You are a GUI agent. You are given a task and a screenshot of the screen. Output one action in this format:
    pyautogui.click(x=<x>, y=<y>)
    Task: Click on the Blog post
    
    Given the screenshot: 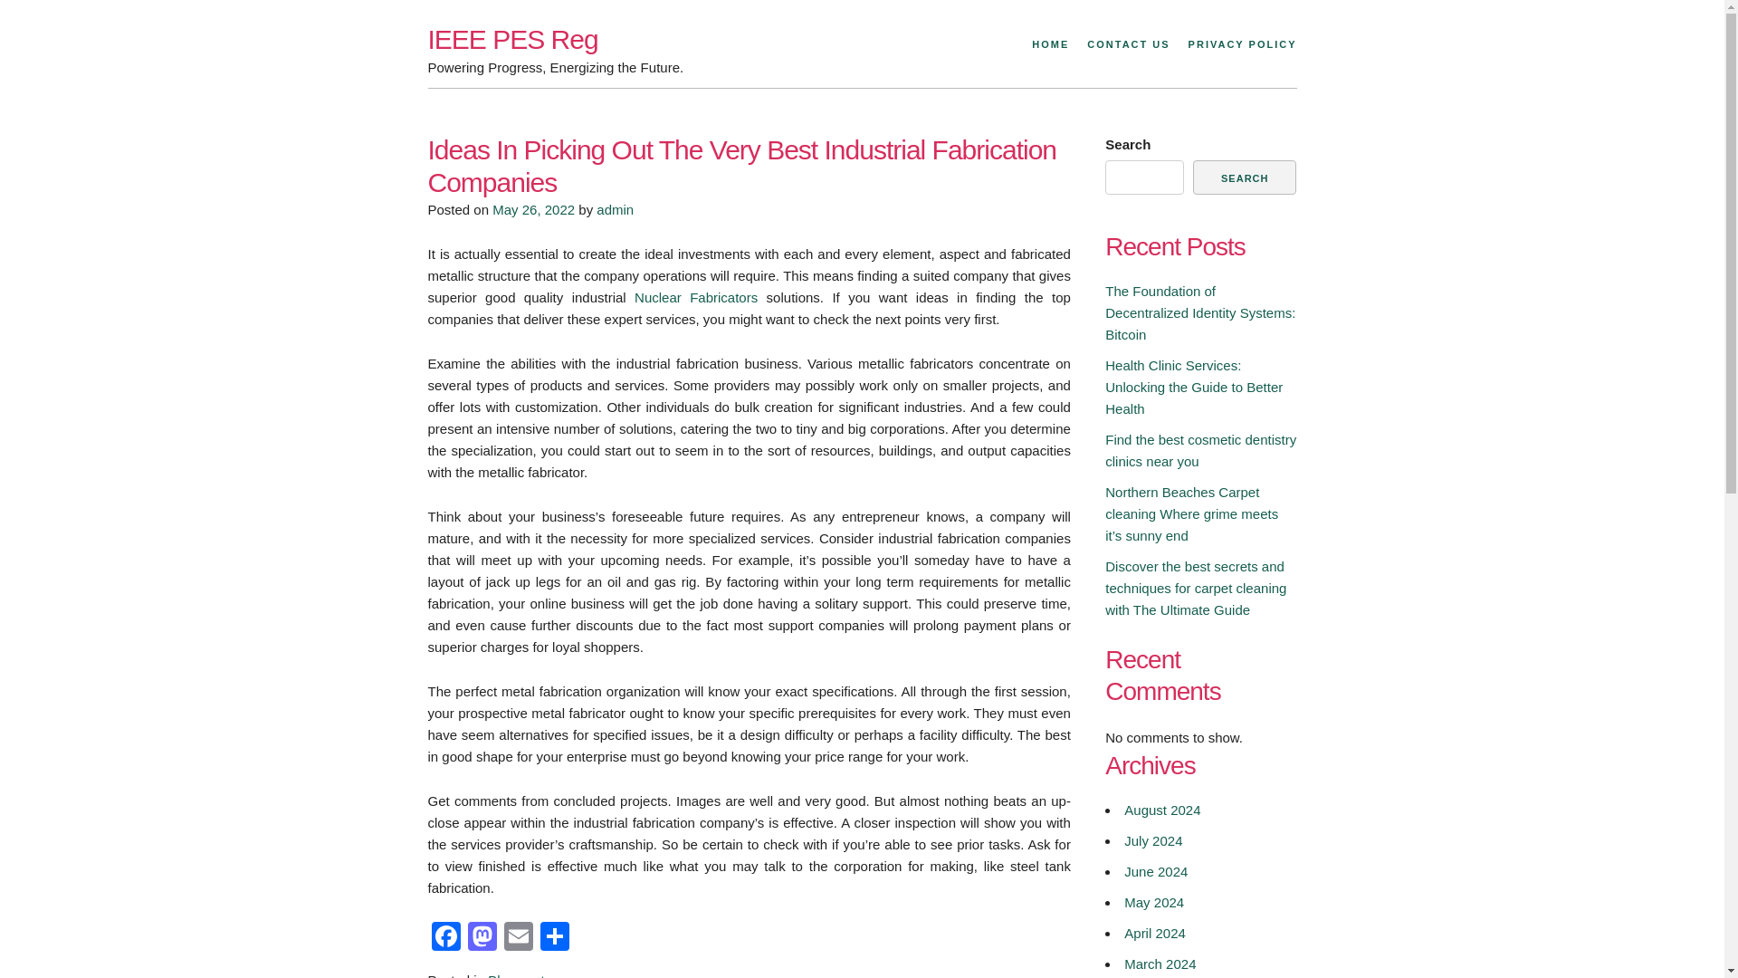 What is the action you would take?
    pyautogui.click(x=516, y=974)
    